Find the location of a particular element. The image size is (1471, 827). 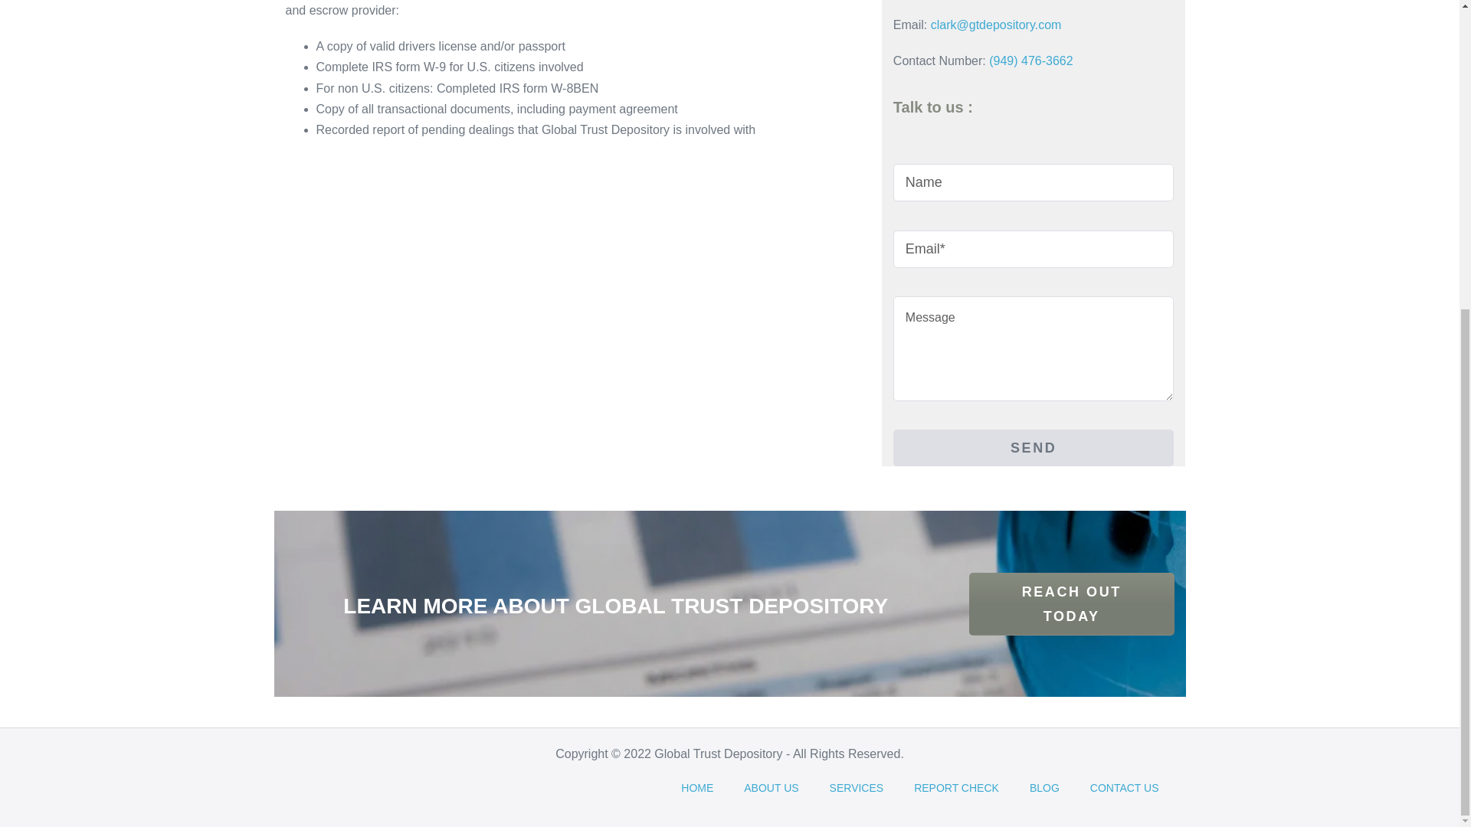

HOME is located at coordinates (697, 788).